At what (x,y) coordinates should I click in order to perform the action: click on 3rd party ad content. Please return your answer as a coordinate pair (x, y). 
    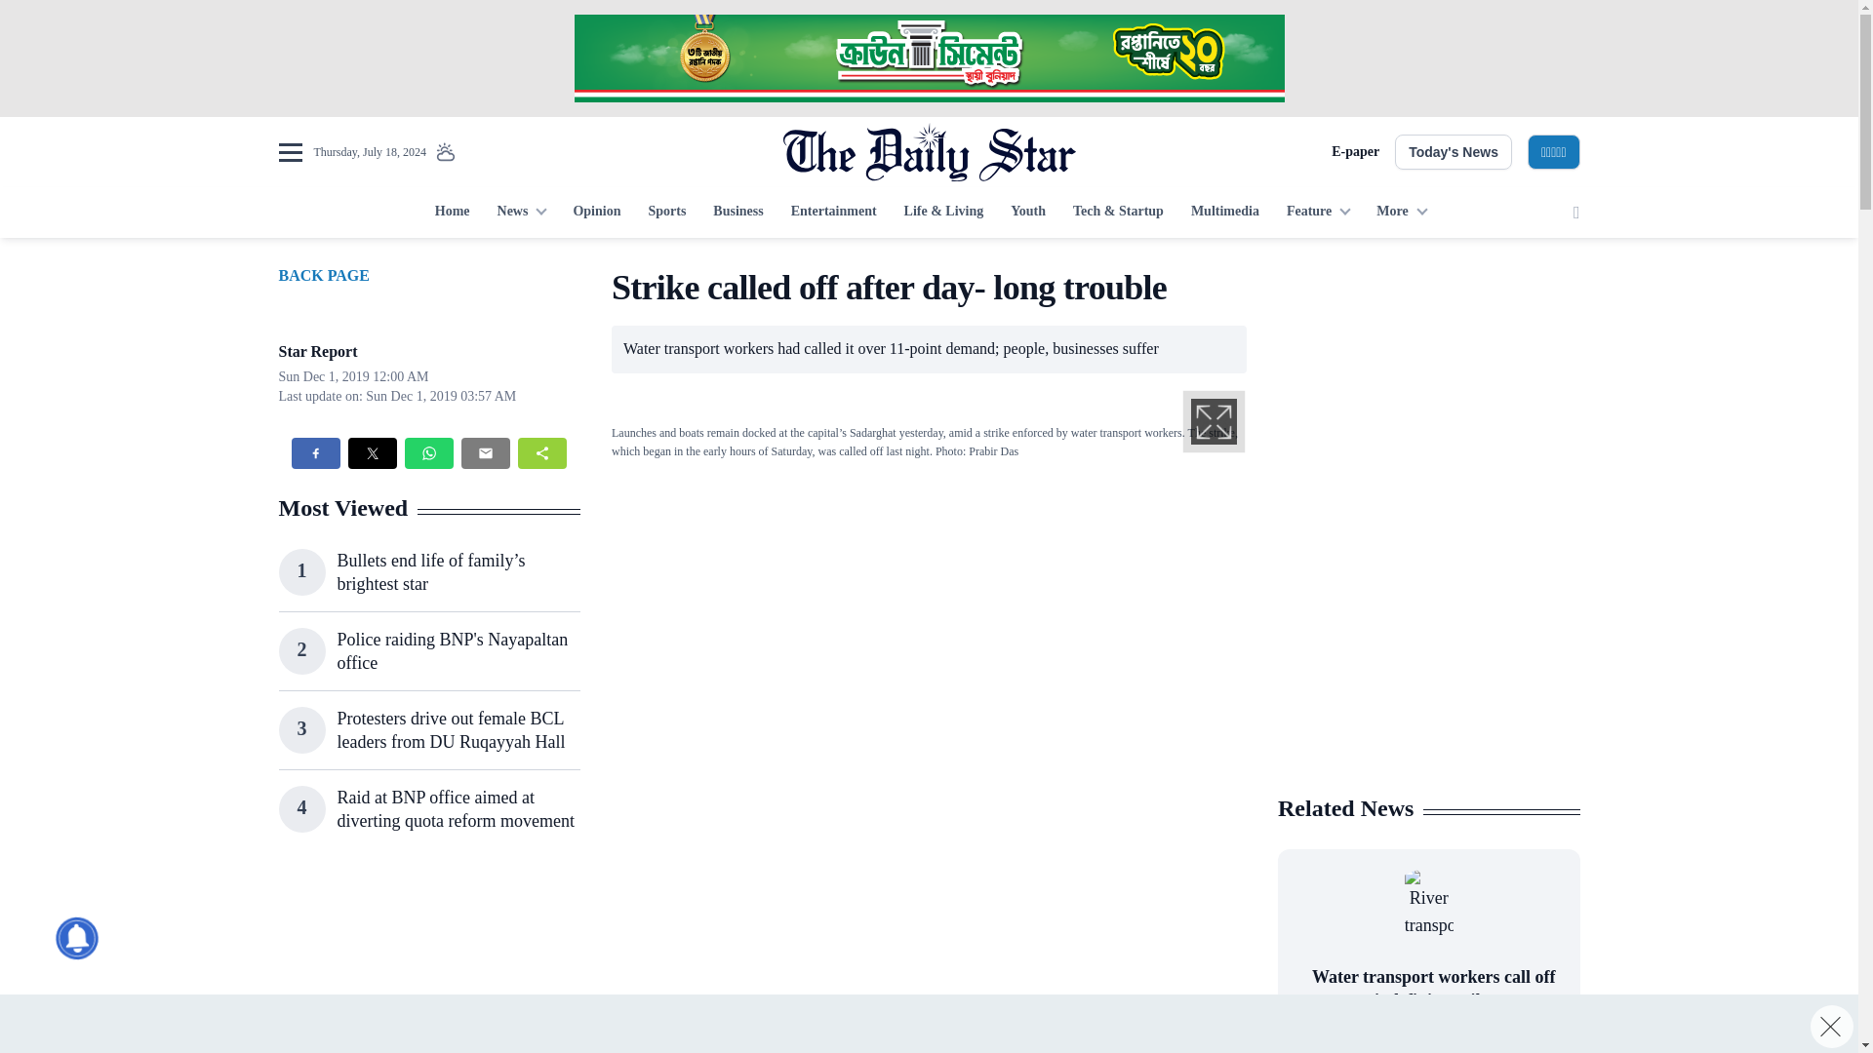
    Looking at the image, I should click on (428, 963).